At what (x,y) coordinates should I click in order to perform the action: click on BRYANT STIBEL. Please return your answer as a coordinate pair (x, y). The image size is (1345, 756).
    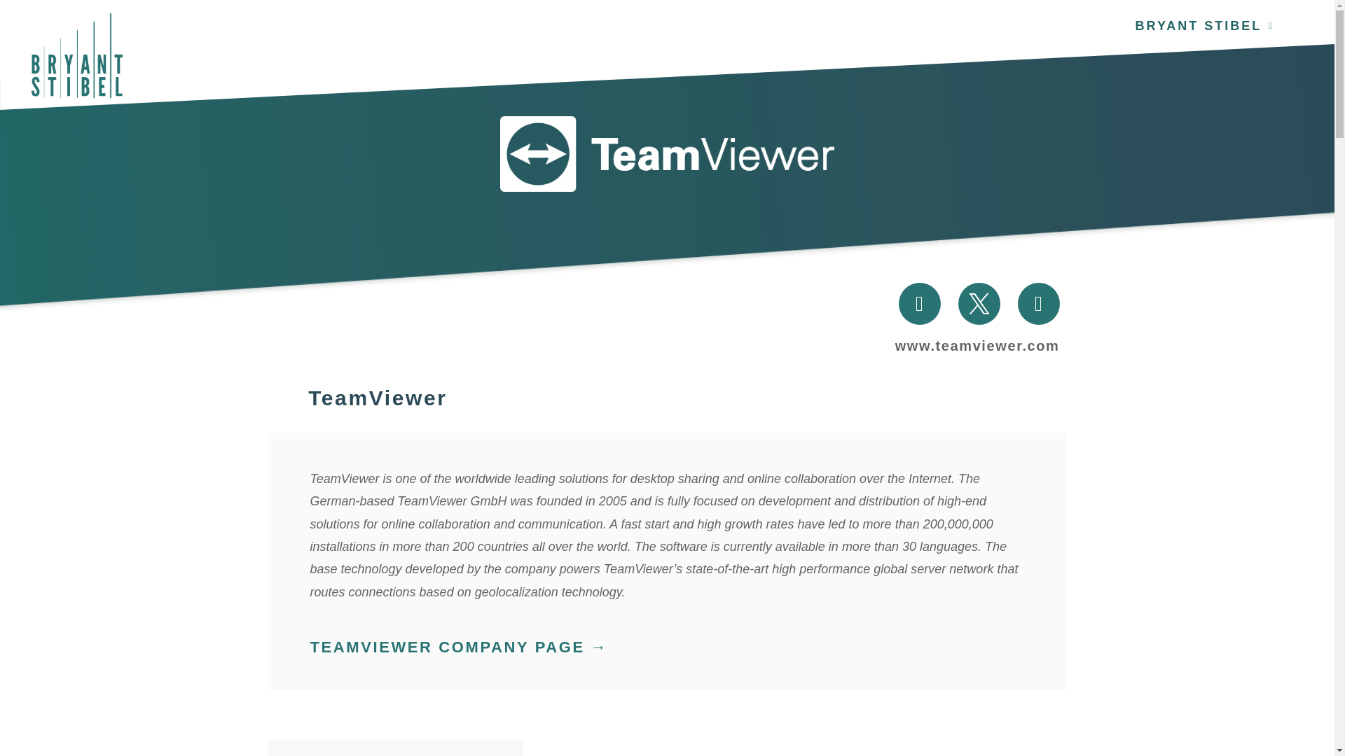
    Looking at the image, I should click on (1204, 7).